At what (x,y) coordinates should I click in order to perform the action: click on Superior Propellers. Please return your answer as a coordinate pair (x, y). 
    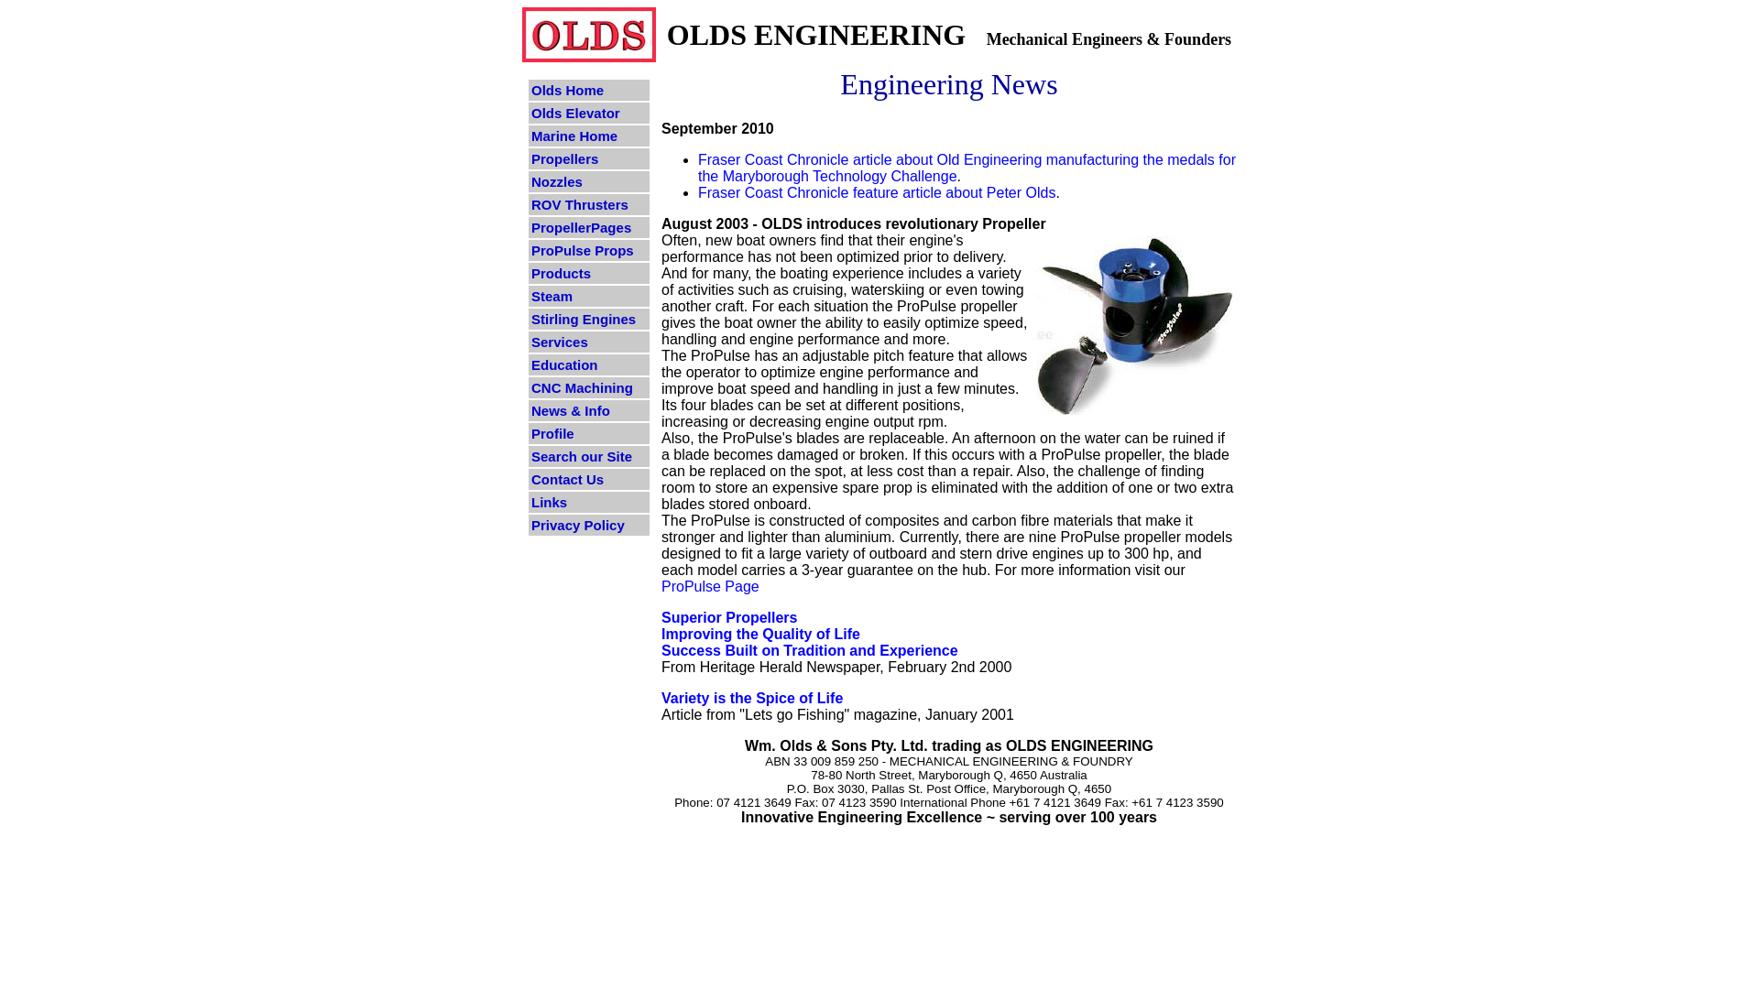
    Looking at the image, I should click on (729, 617).